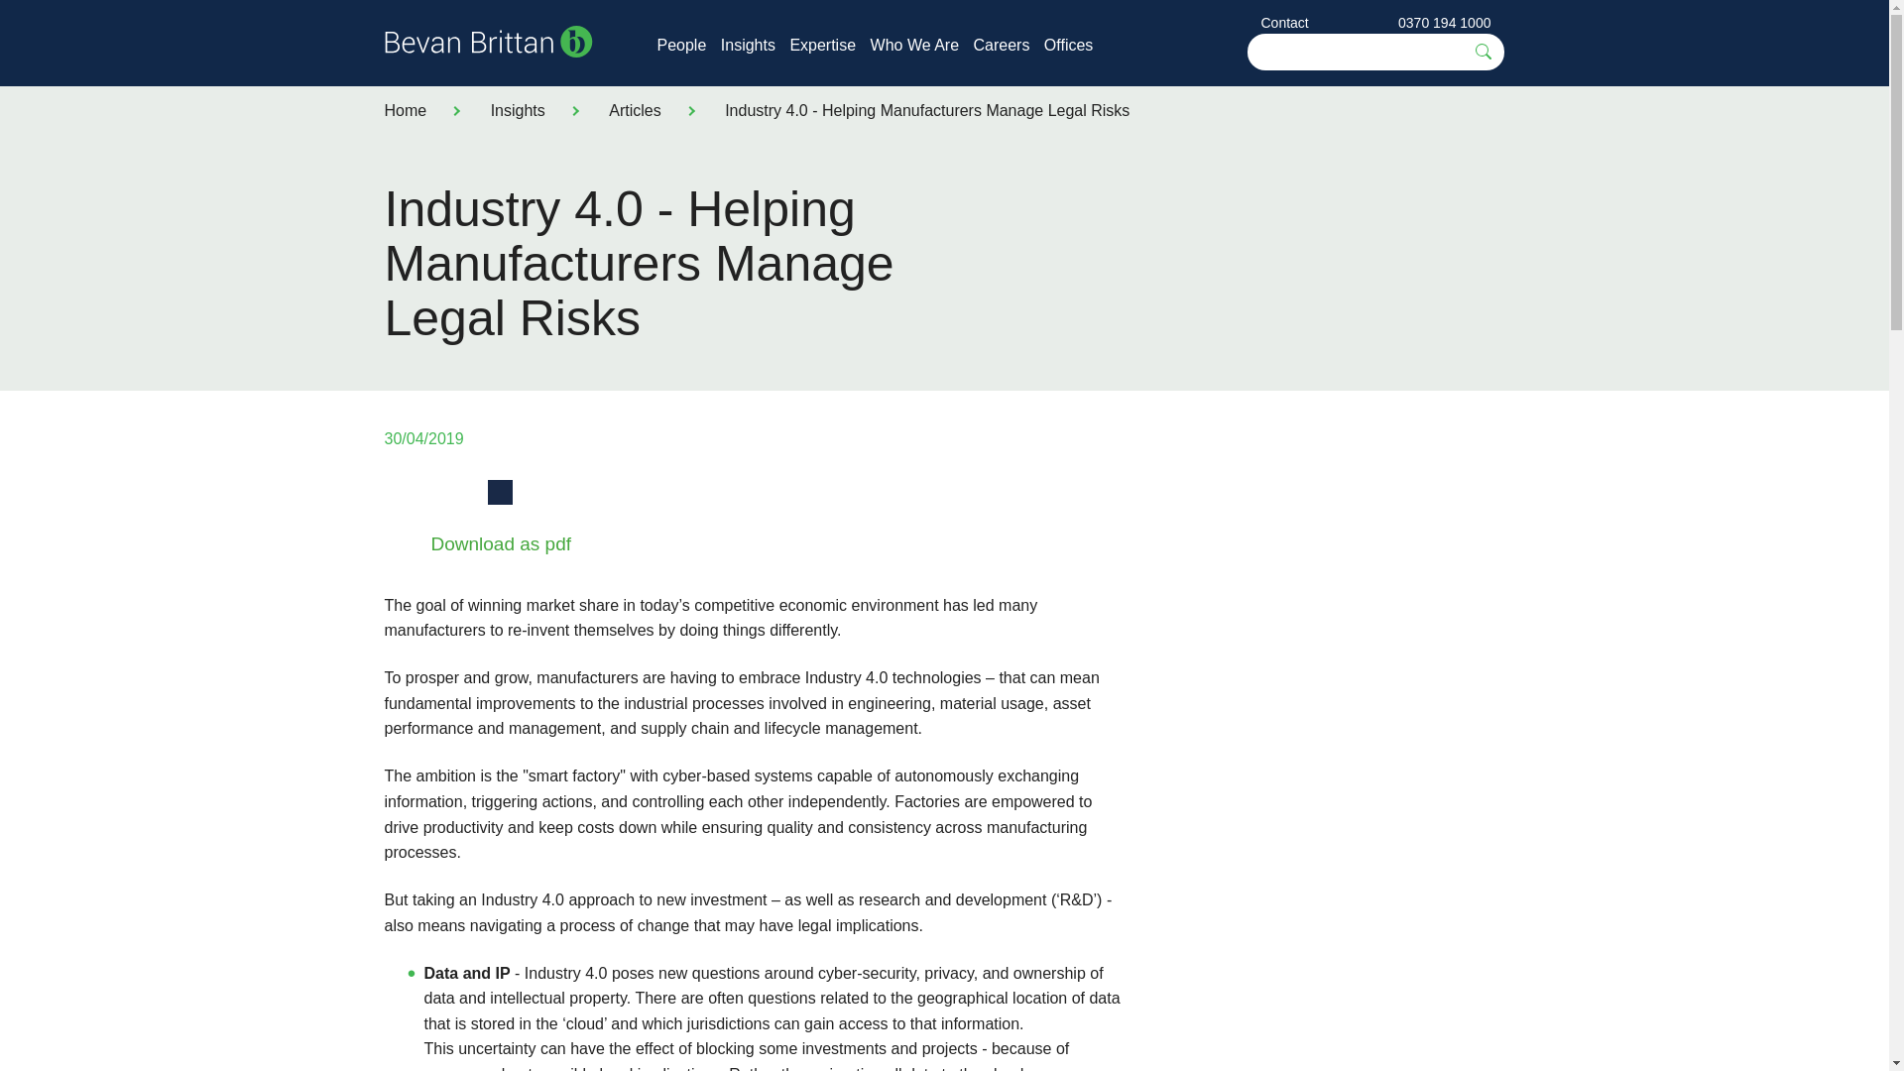  Describe the element at coordinates (549, 492) in the screenshot. I see `Email` at that location.